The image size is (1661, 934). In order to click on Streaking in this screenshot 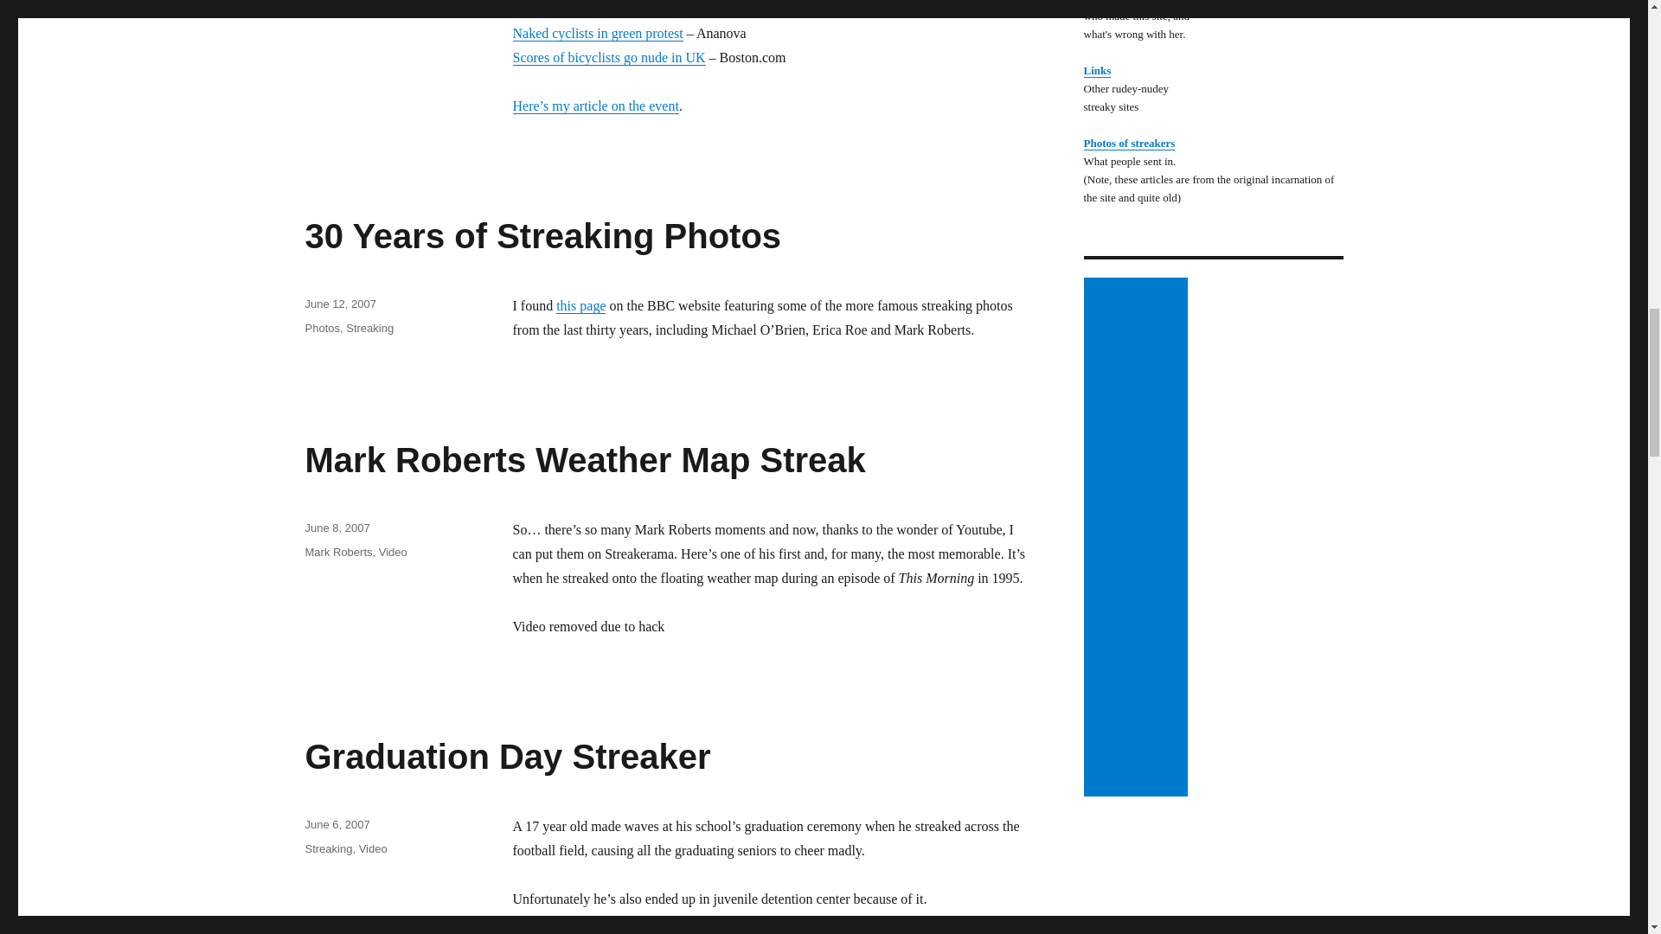, I will do `click(369, 327)`.